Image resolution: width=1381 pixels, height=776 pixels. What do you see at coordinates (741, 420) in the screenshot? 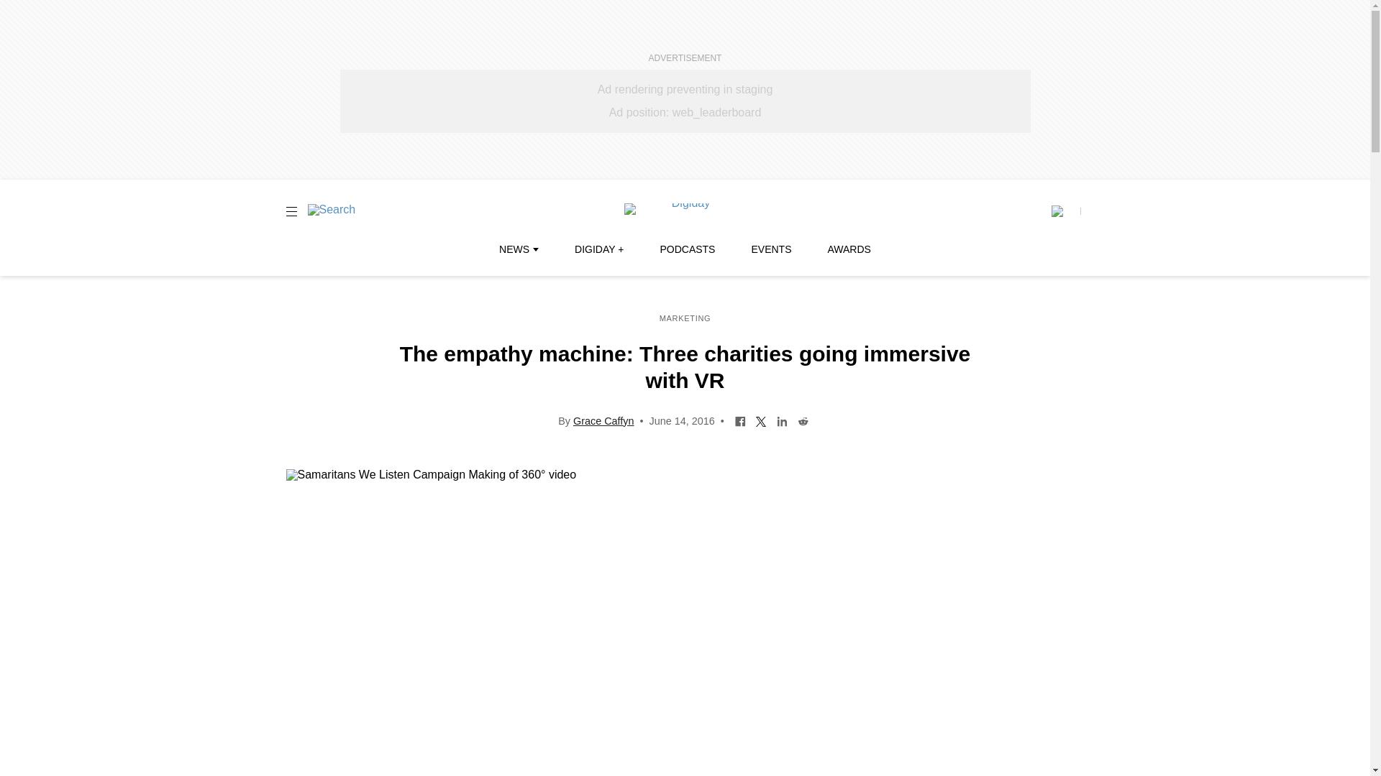
I see `Share on Facebook` at bounding box center [741, 420].